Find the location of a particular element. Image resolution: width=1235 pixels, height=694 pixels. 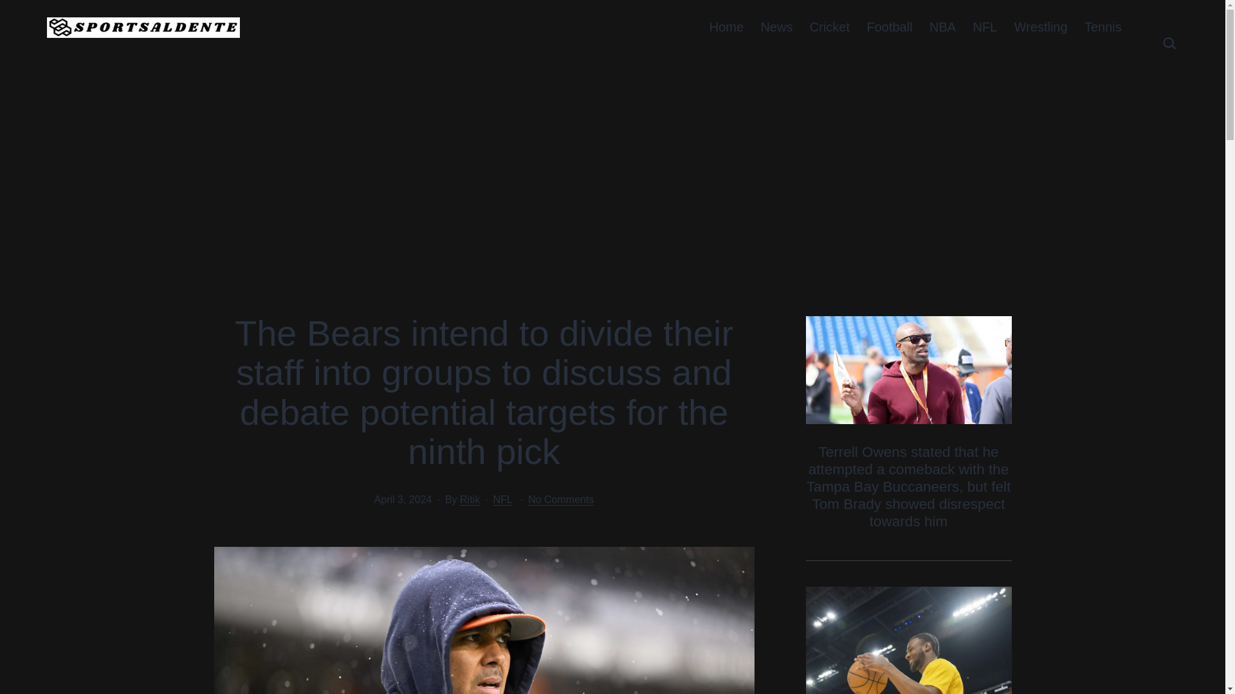

NFL is located at coordinates (984, 27).